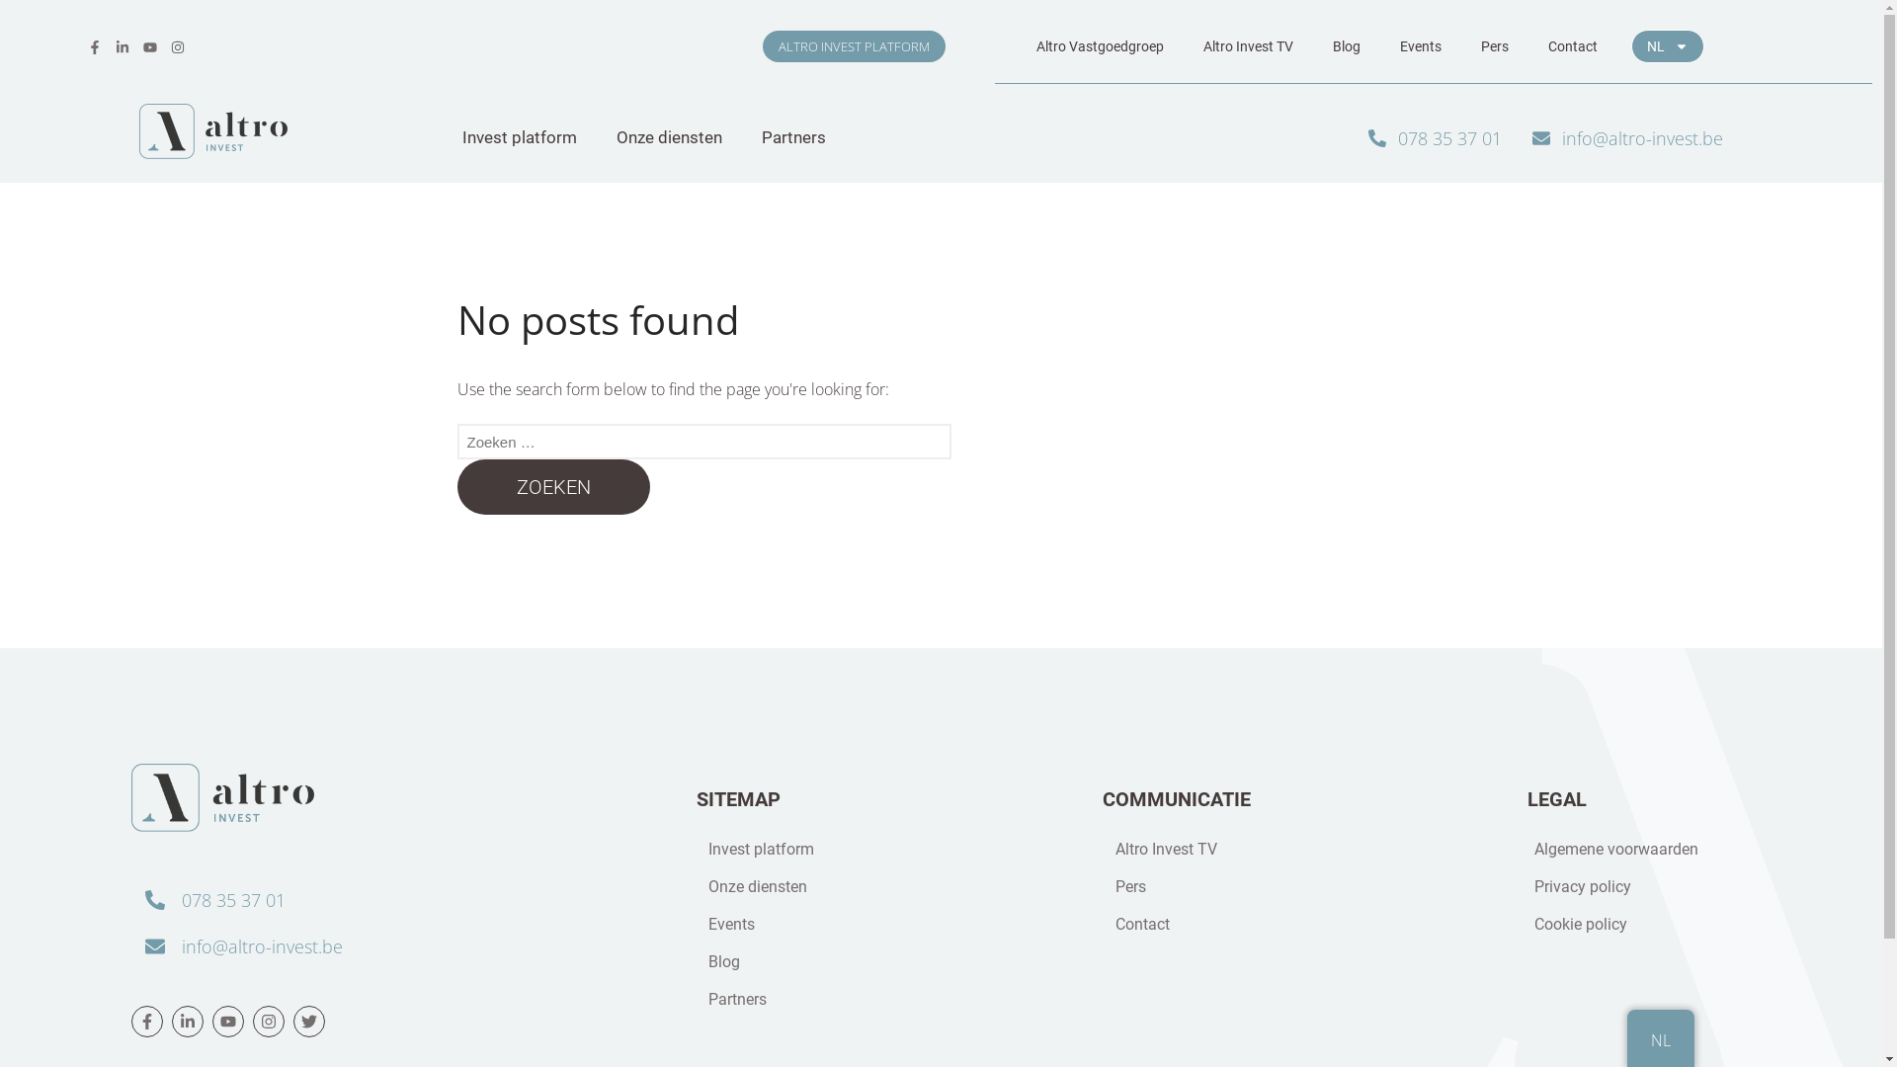 Image resolution: width=1897 pixels, height=1067 pixels. Describe the element at coordinates (371, 946) in the screenshot. I see `info@altro-invest.be` at that location.